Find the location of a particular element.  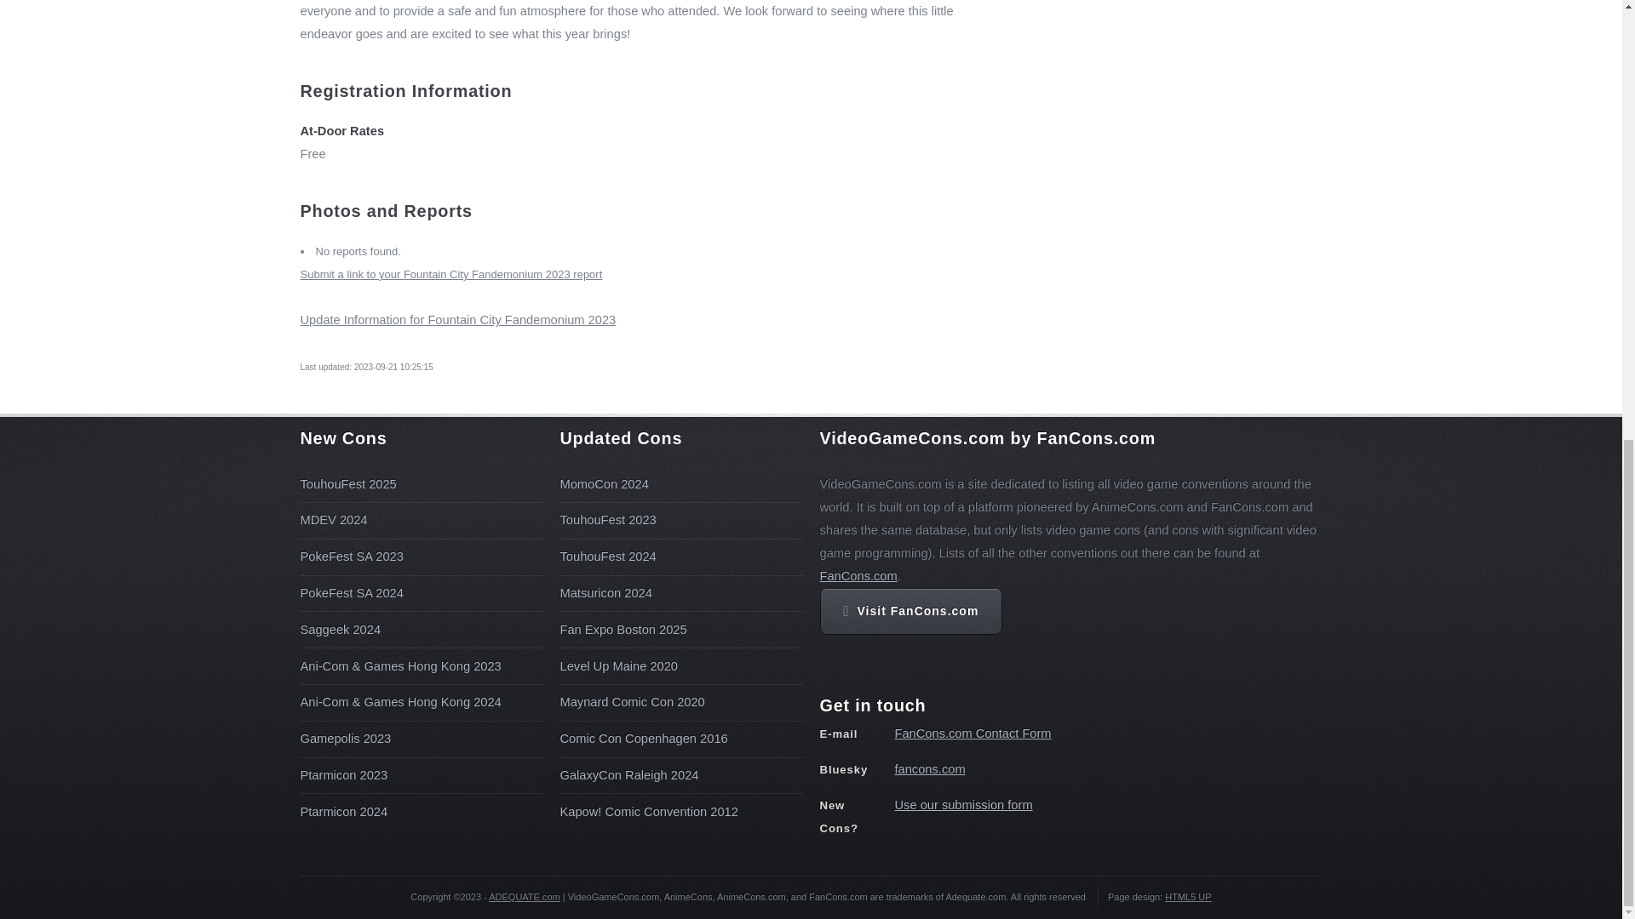

TouhouFest 2024 is located at coordinates (608, 557).